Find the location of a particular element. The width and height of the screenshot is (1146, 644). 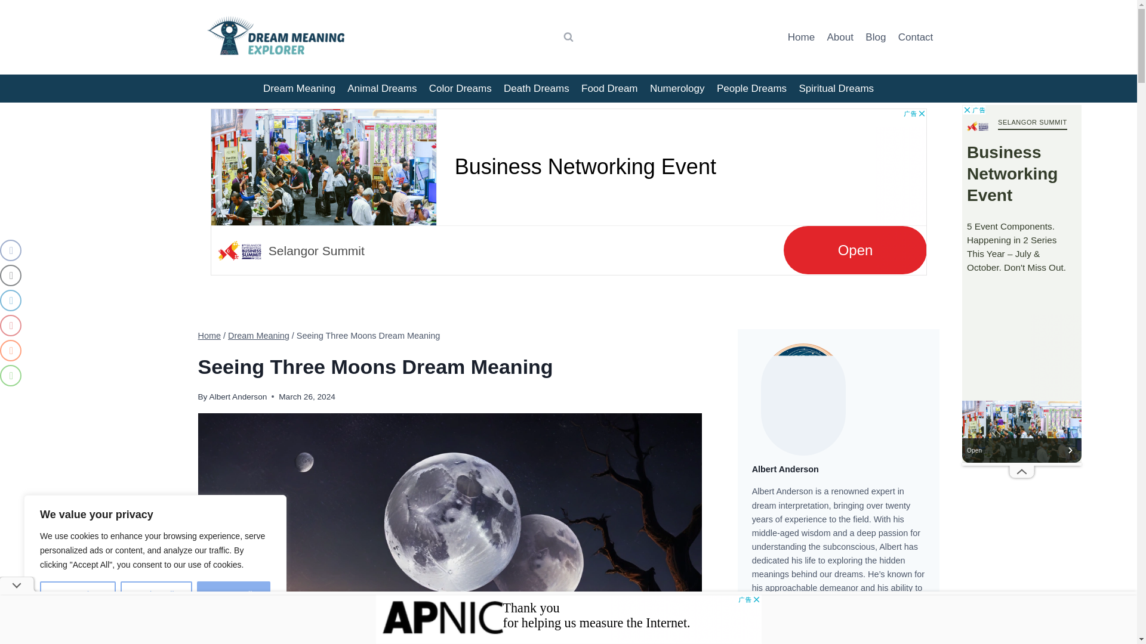

About is located at coordinates (840, 37).